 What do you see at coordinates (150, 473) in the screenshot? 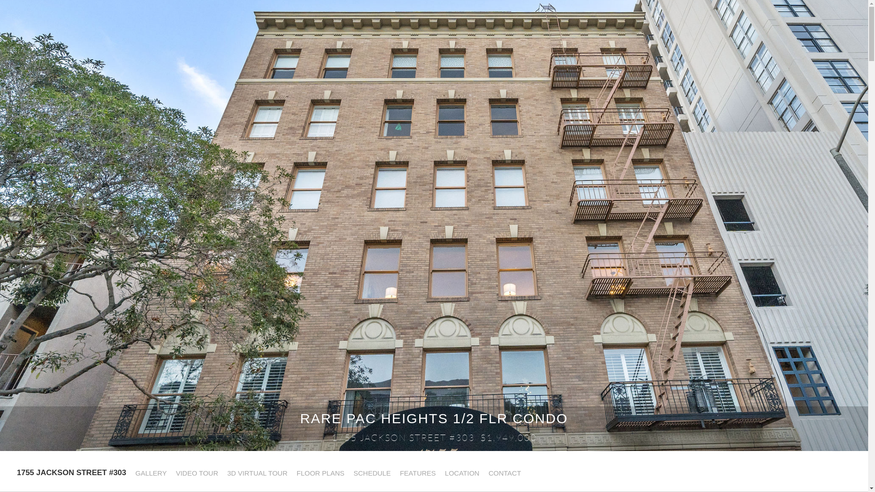
I see `GALLERY` at bounding box center [150, 473].